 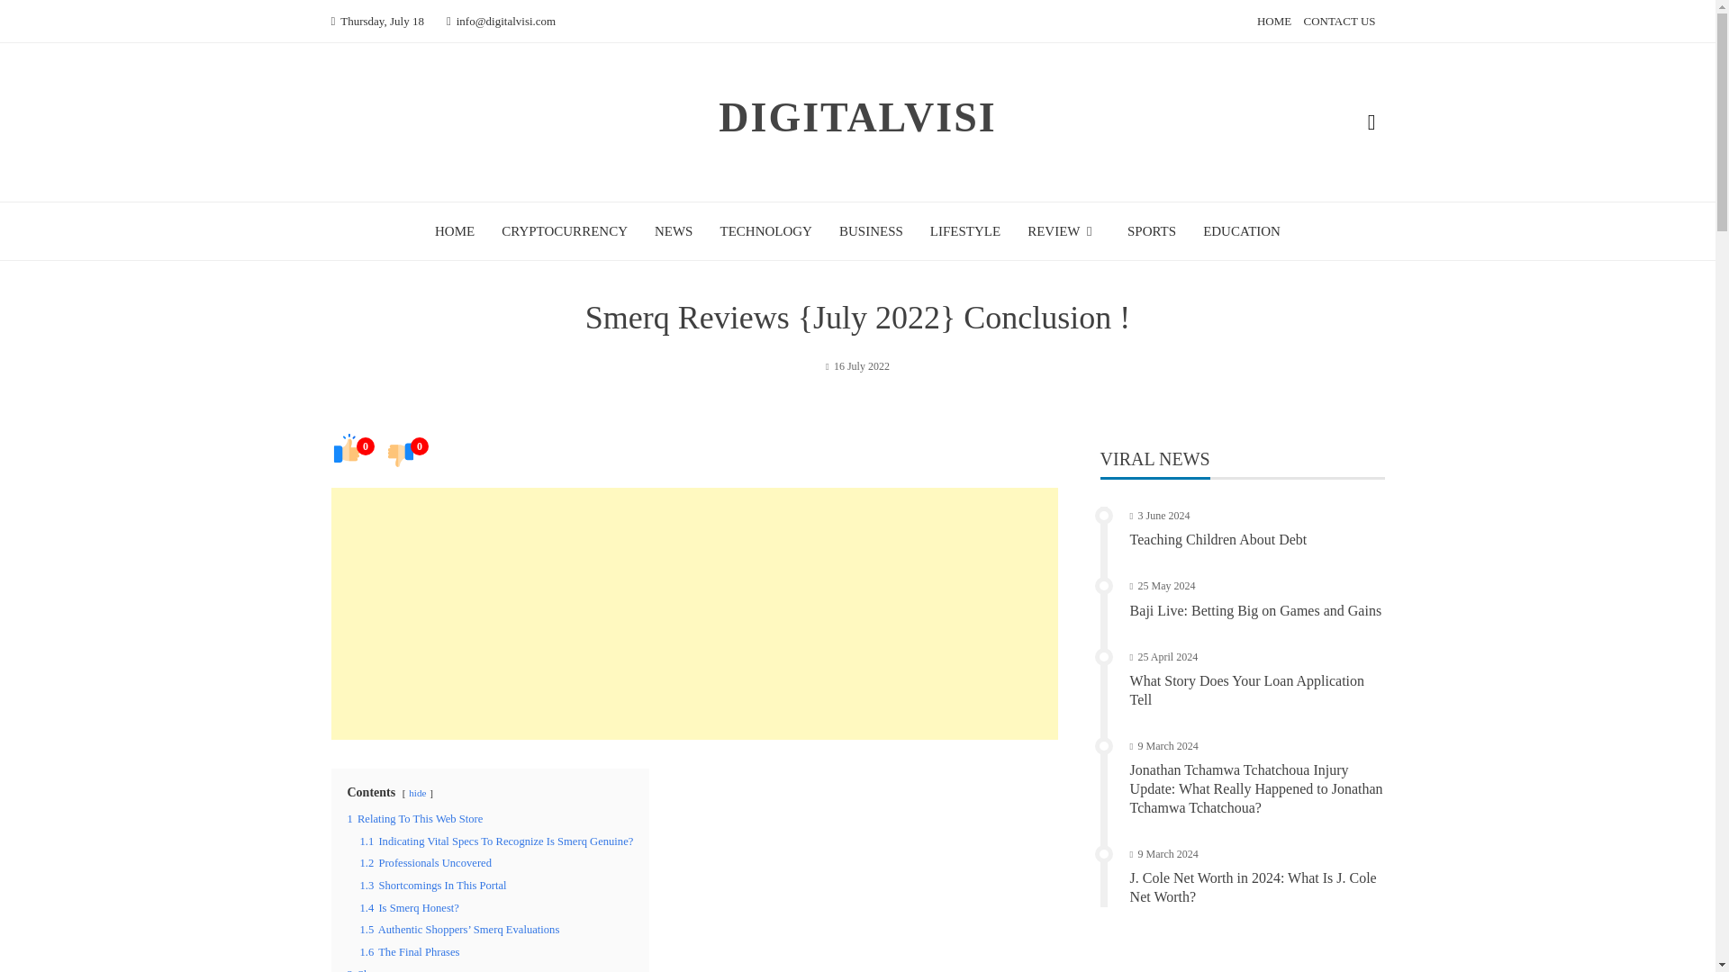 What do you see at coordinates (1063, 230) in the screenshot?
I see `REVIEW` at bounding box center [1063, 230].